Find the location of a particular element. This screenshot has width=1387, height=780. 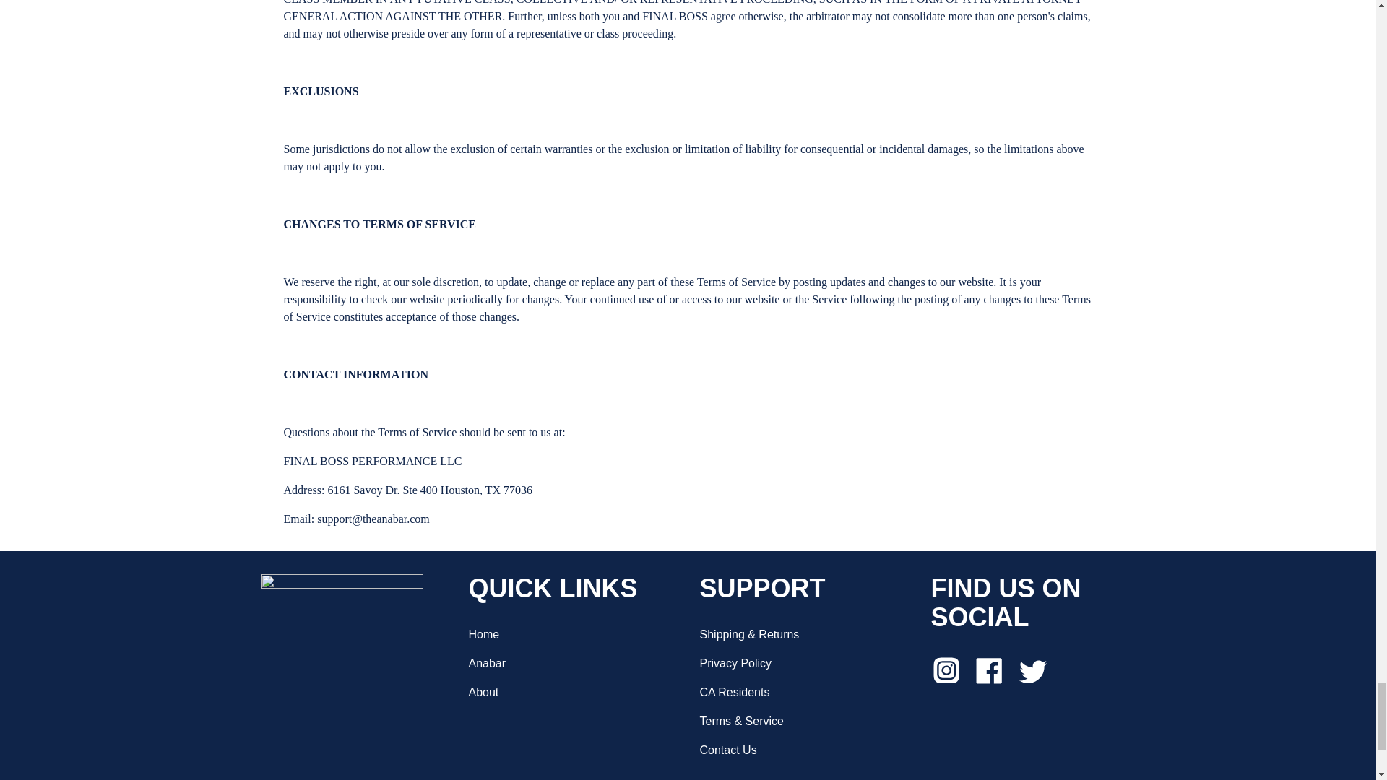

CA Residents is located at coordinates (734, 692).